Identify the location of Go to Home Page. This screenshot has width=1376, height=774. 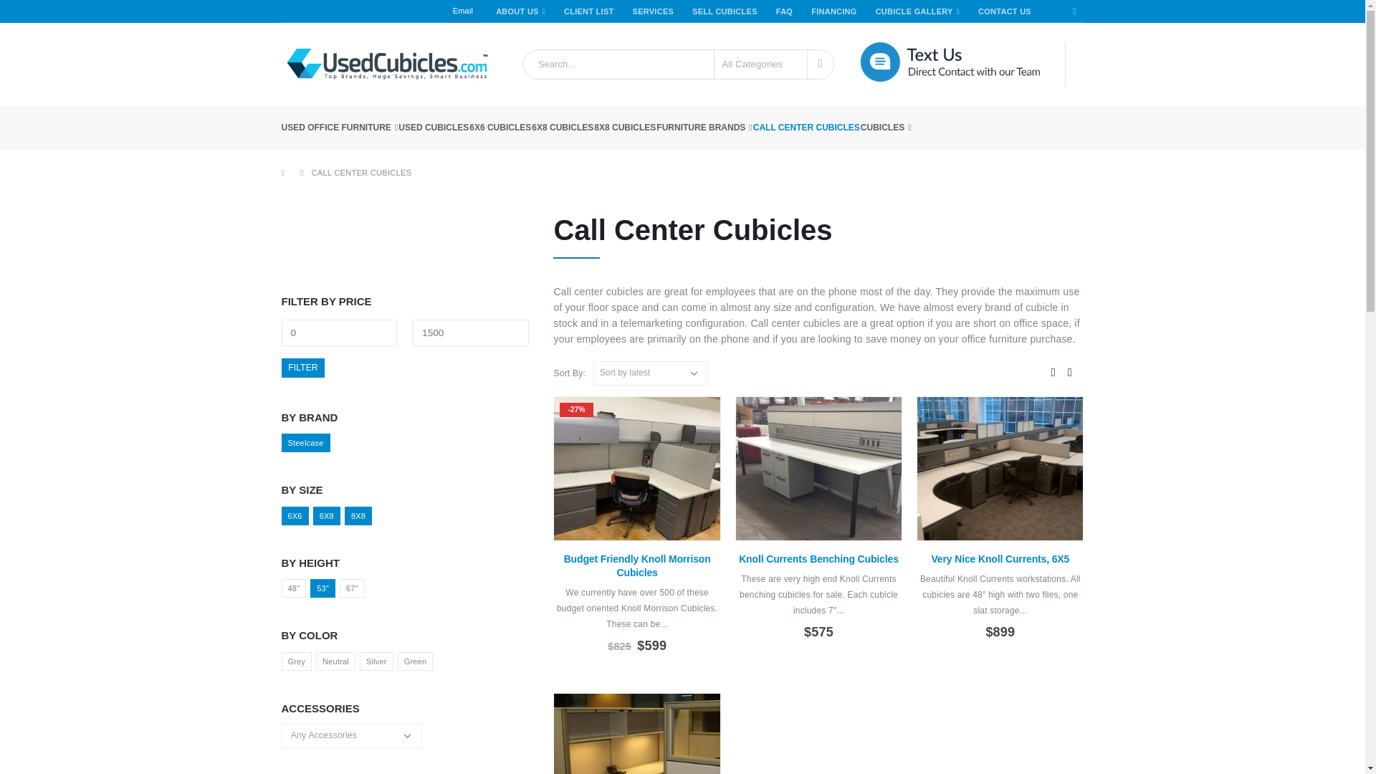
(285, 172).